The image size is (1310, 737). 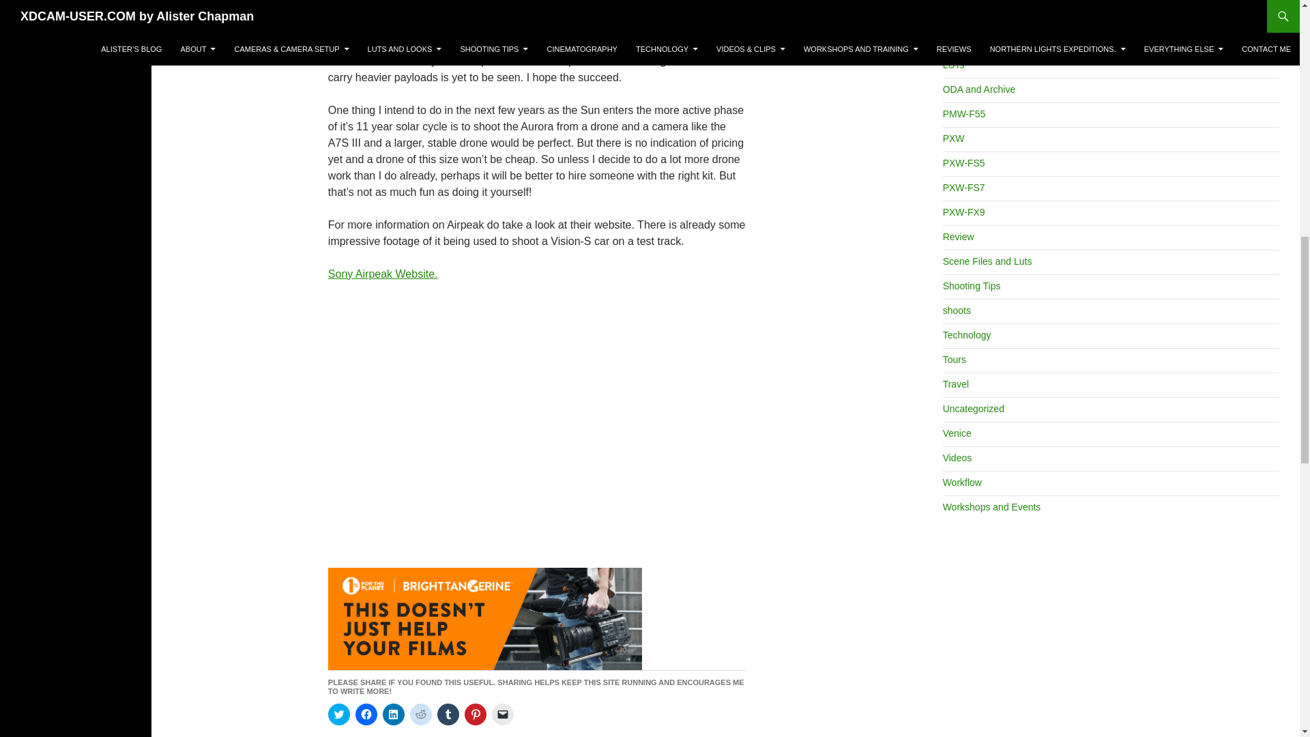 I want to click on Click to share on Facebook, so click(x=366, y=714).